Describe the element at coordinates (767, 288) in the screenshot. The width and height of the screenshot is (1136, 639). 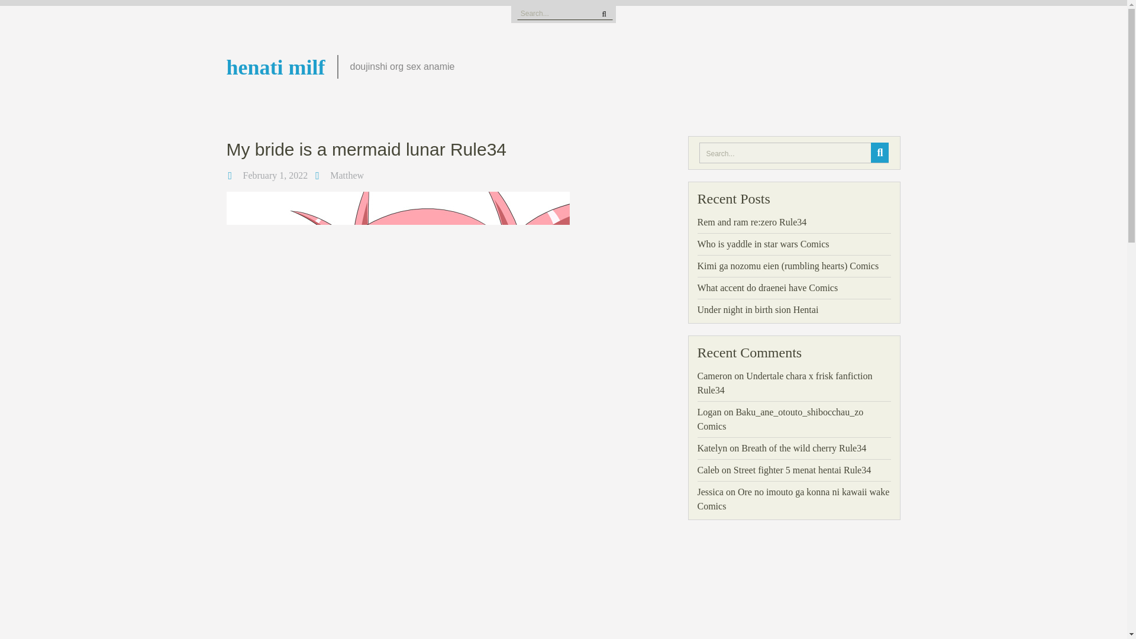
I see `What accent do draenei have Comics` at that location.